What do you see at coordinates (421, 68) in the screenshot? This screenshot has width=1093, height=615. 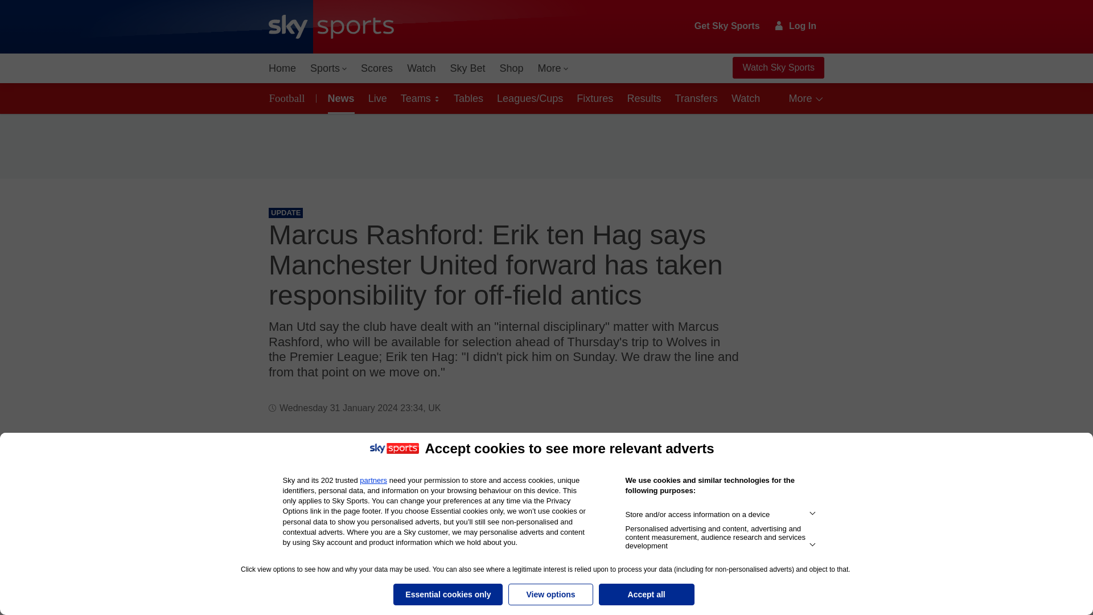 I see `Watch` at bounding box center [421, 68].